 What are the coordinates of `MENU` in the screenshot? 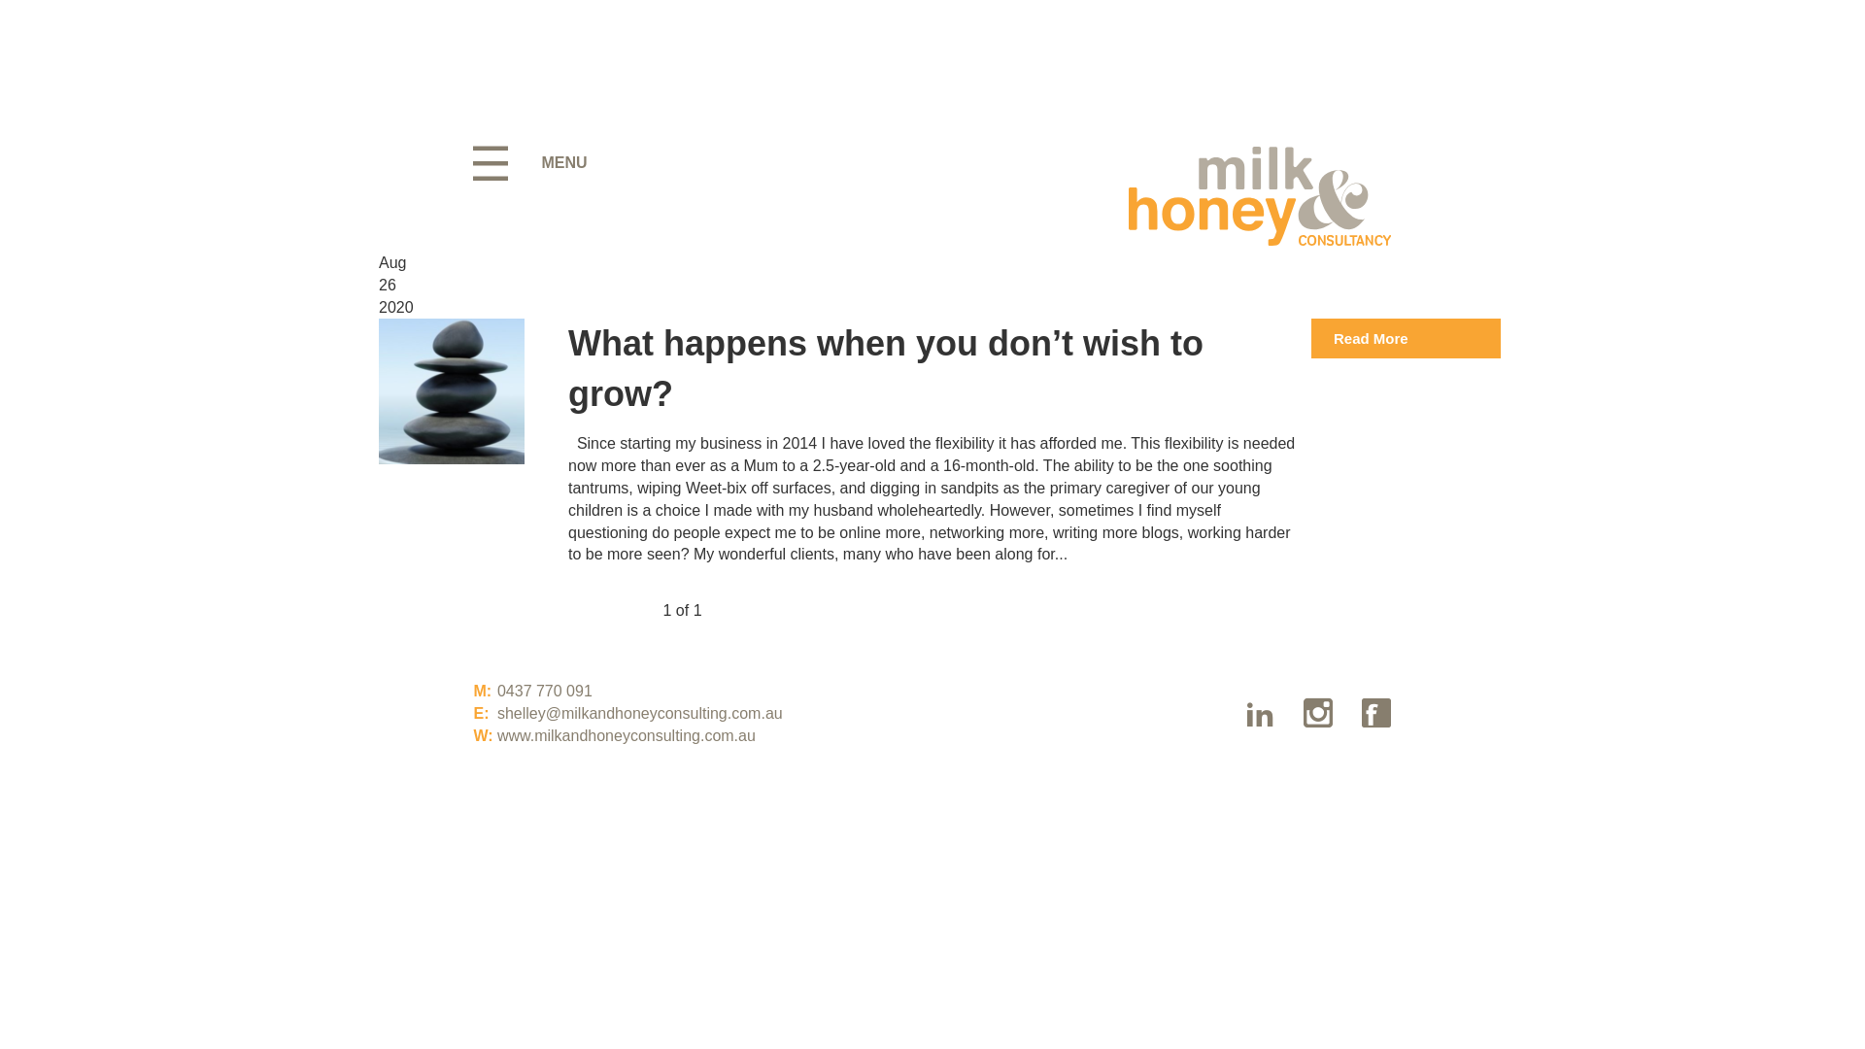 It's located at (537, 163).